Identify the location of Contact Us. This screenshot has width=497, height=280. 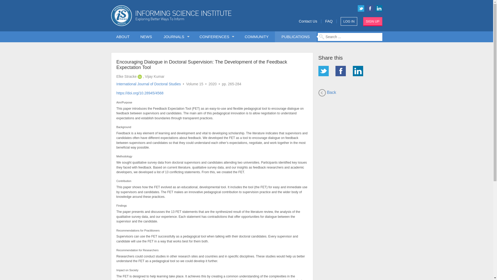
(308, 21).